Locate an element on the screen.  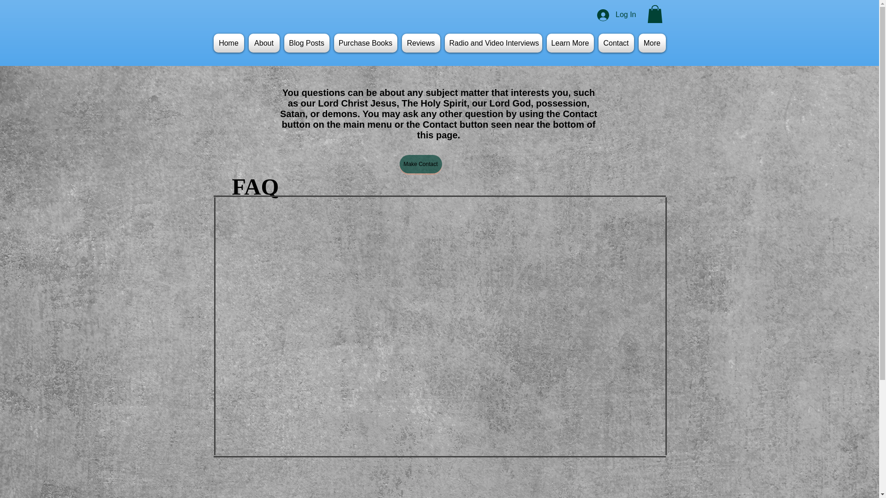
Purchase Books is located at coordinates (365, 43).